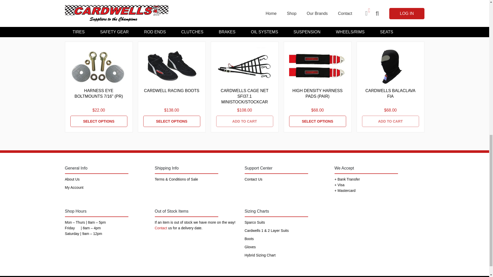  I want to click on CARDWELL RACING BOOTS, so click(172, 121).